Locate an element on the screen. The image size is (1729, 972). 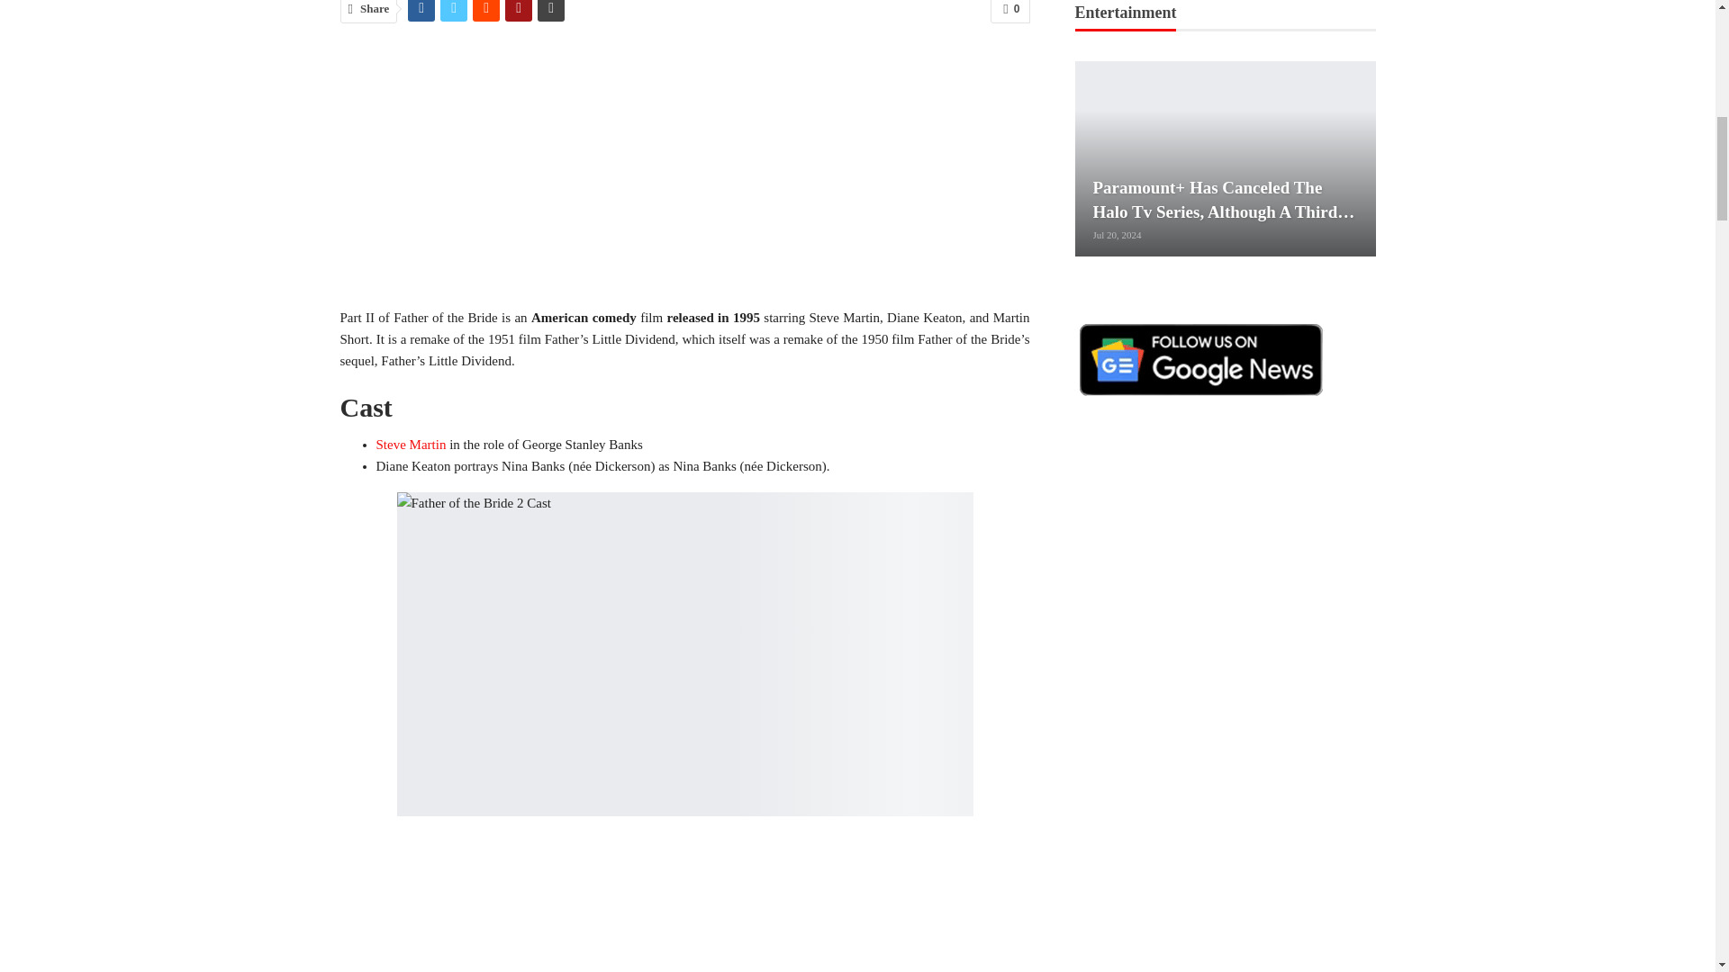
Advertisement is located at coordinates (685, 905).